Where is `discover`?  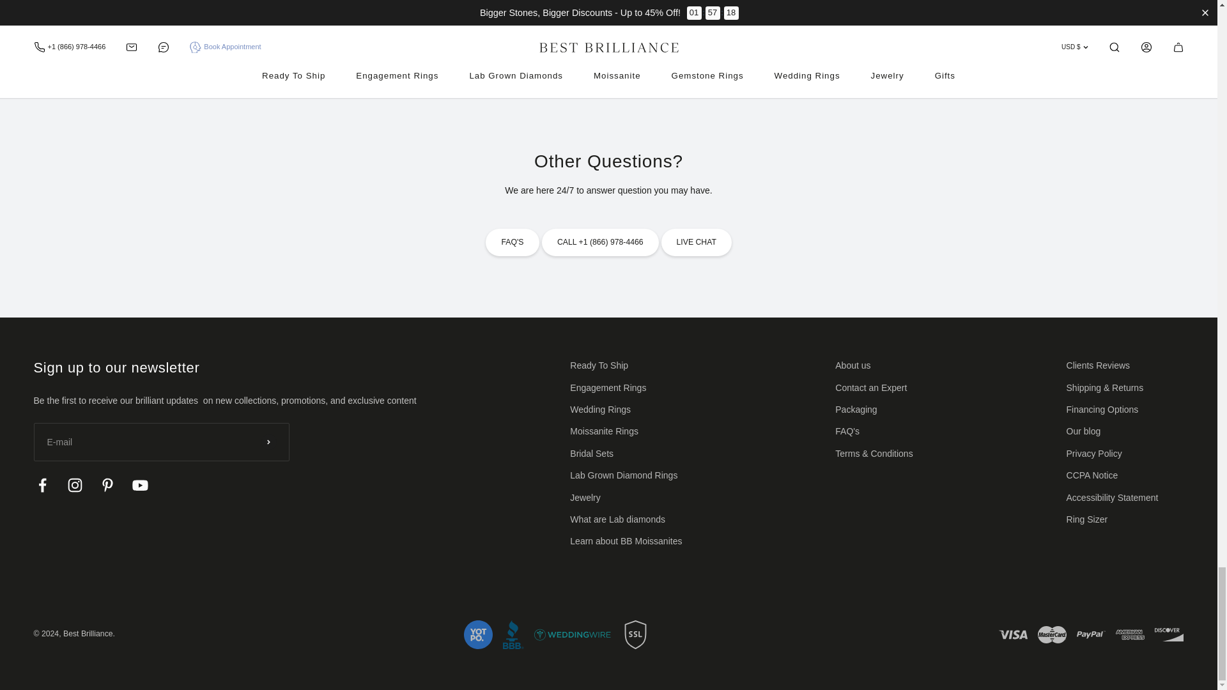 discover is located at coordinates (1169, 634).